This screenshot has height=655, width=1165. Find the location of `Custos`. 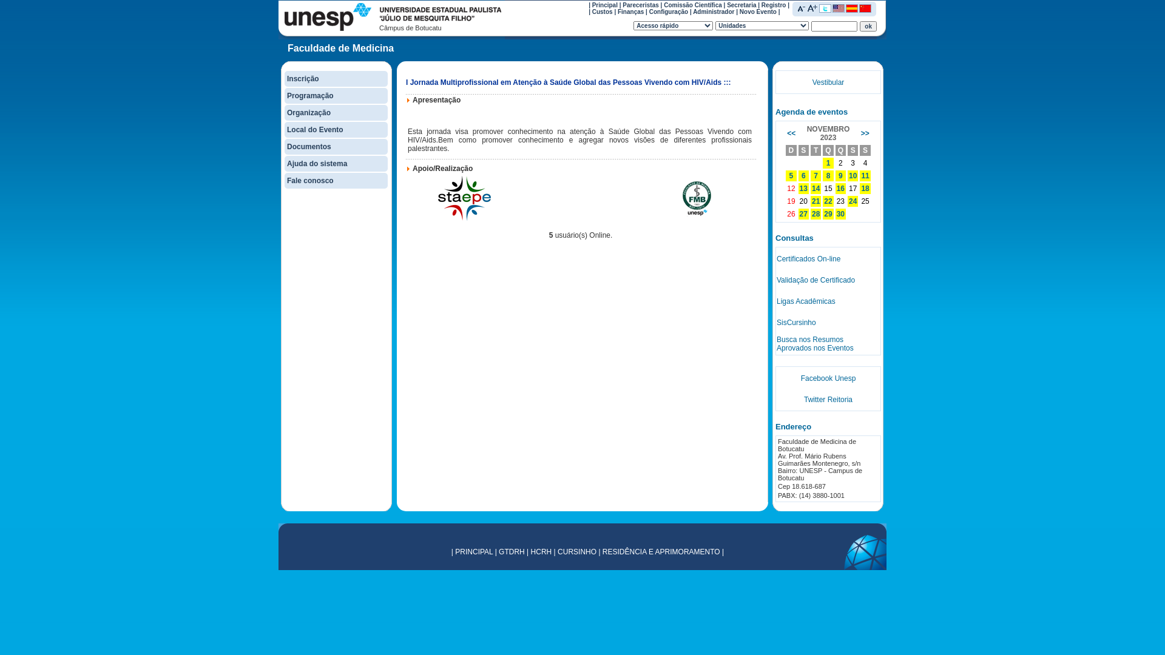

Custos is located at coordinates (602, 12).